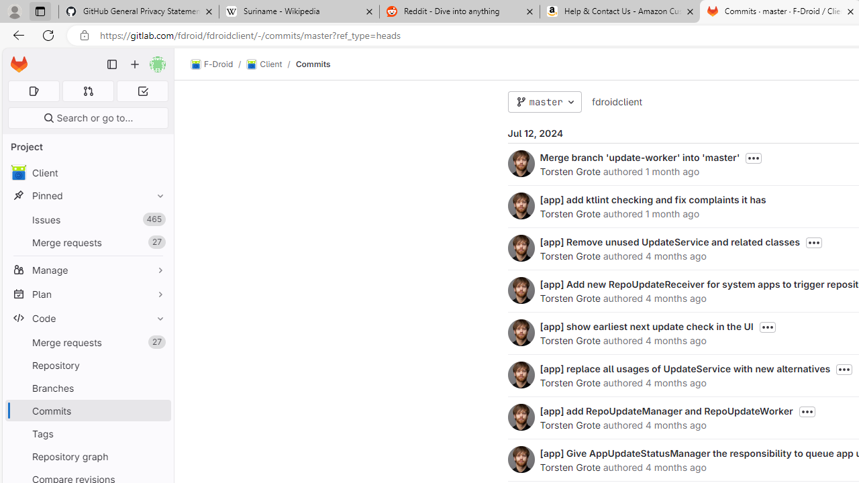  I want to click on Assigned issues 0, so click(34, 91).